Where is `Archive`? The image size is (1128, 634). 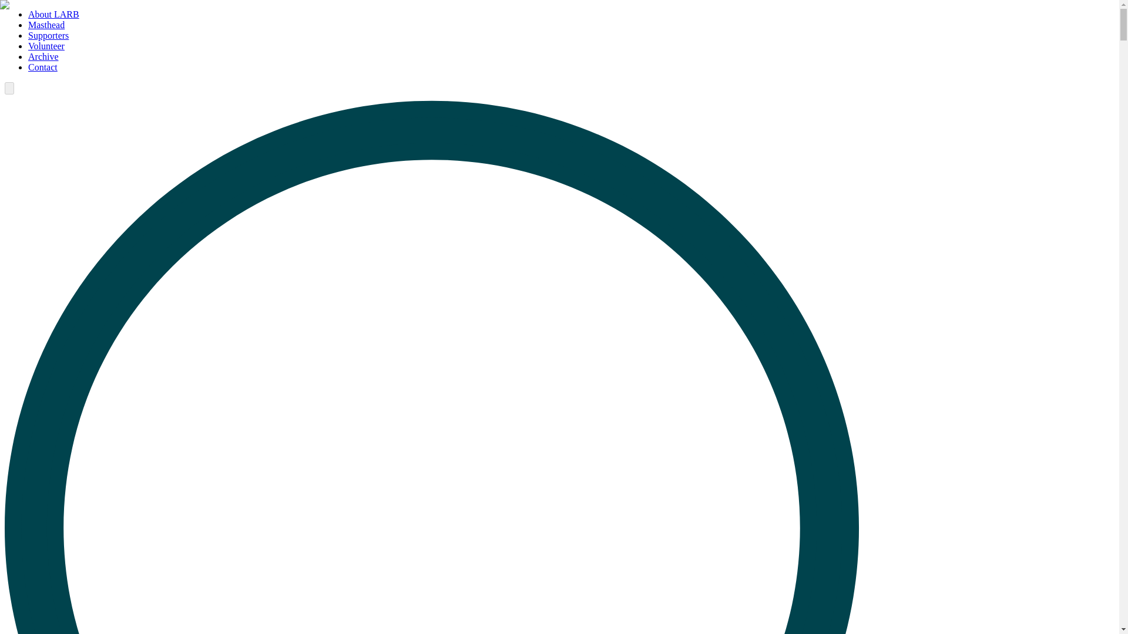 Archive is located at coordinates (43, 56).